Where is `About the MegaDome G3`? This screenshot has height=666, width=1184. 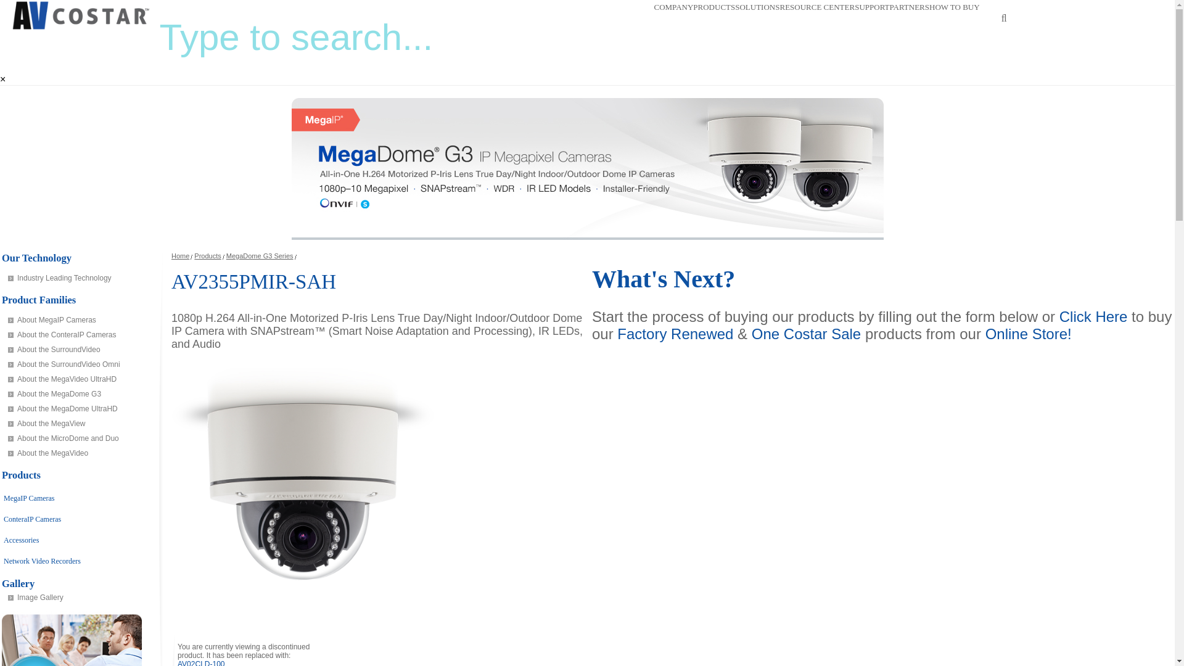
About the MegaDome G3 is located at coordinates (79, 394).